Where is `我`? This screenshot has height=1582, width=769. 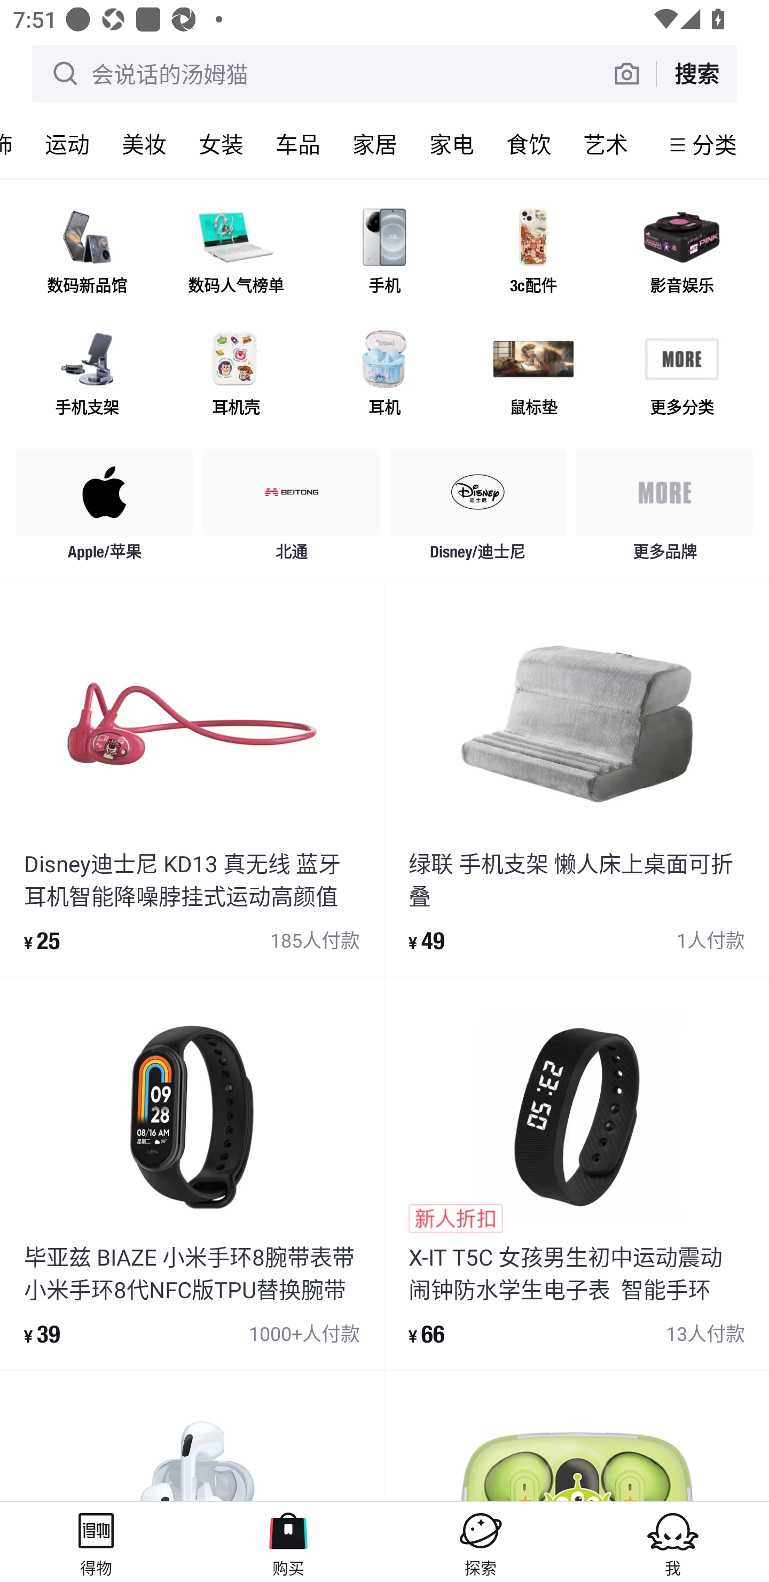
我 is located at coordinates (673, 1541).